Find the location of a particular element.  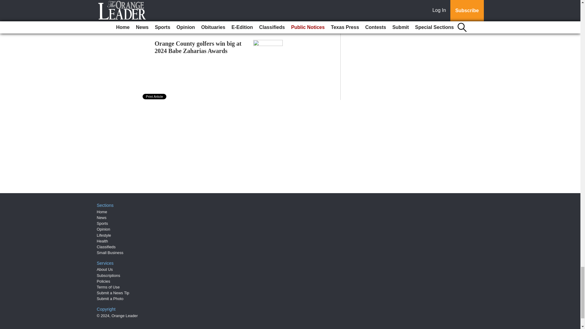

Orange County golfers win big at 2024 Babe Zaharias Awards is located at coordinates (198, 47).